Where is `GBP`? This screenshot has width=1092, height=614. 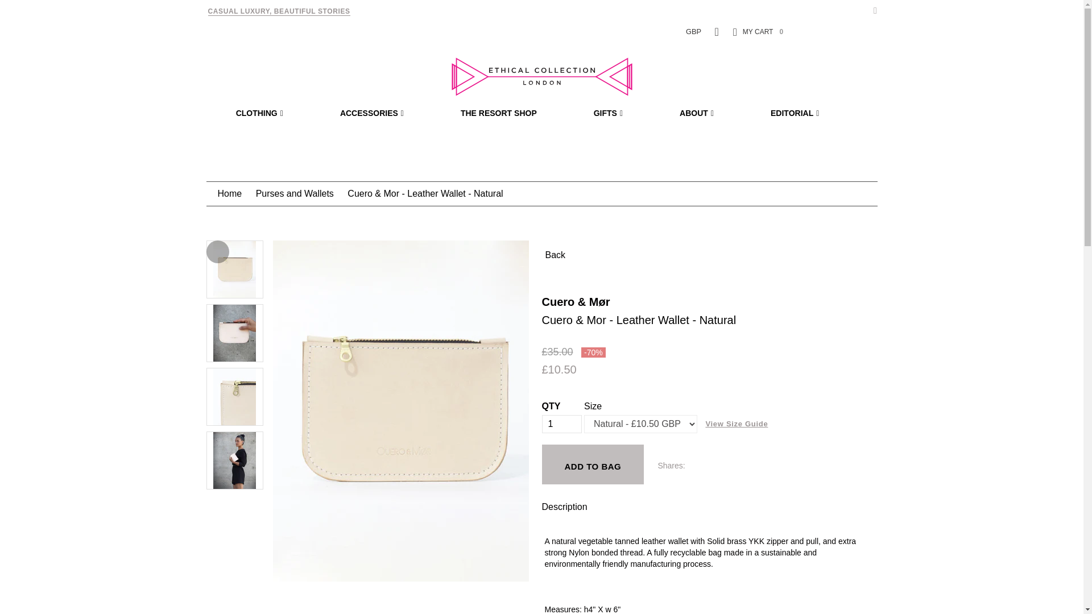 GBP is located at coordinates (693, 31).